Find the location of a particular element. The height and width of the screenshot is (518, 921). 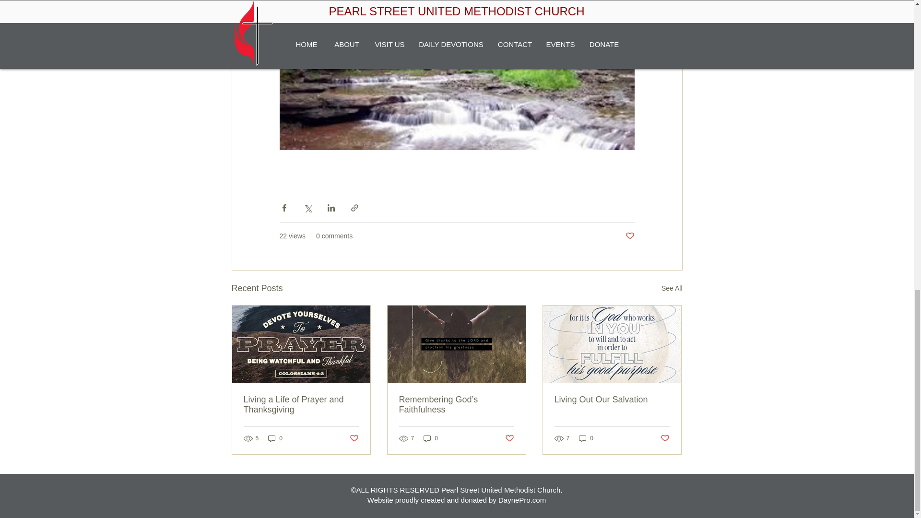

0 is located at coordinates (586, 438).